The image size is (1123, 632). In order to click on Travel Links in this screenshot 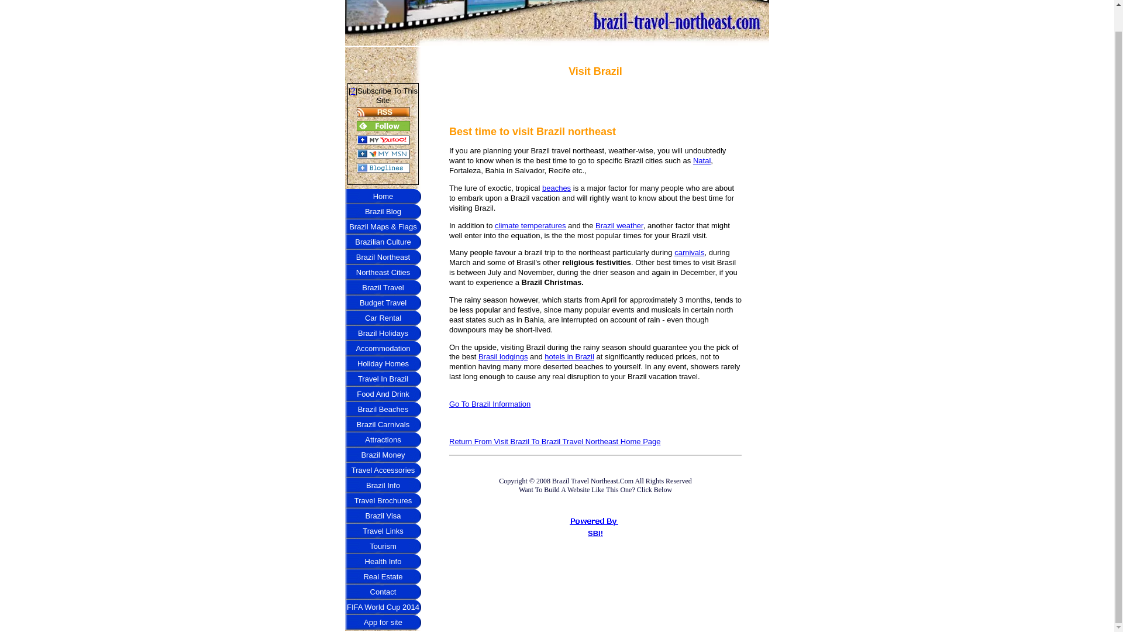, I will do `click(383, 531)`.